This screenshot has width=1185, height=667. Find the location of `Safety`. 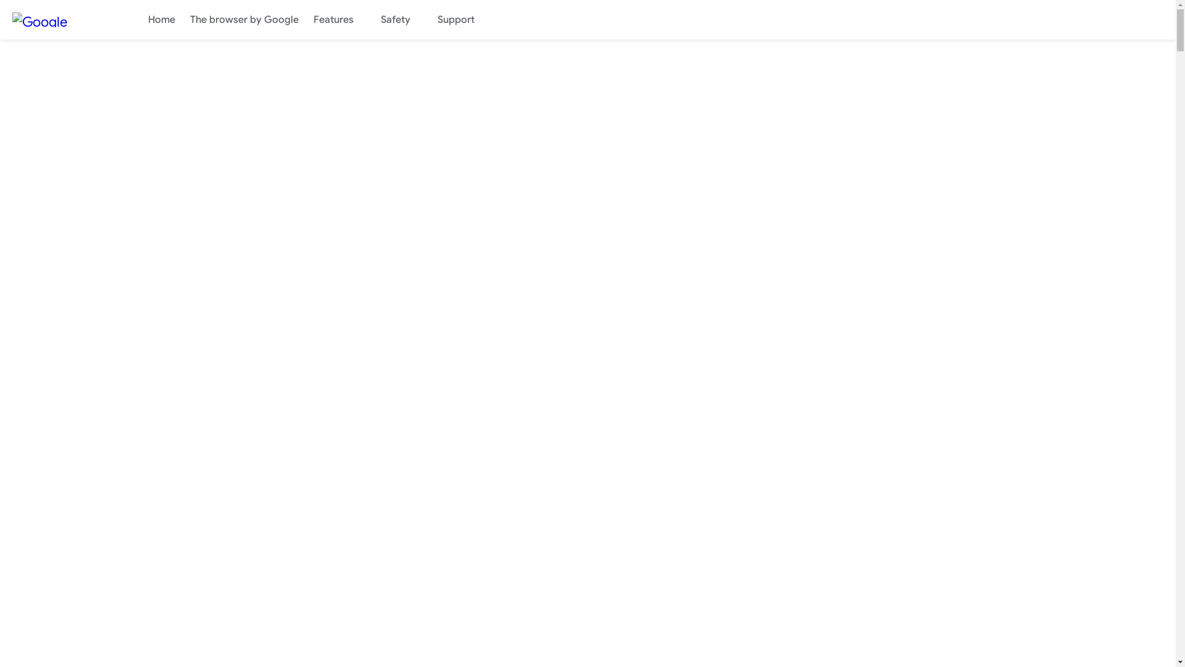

Safety is located at coordinates (402, 20).